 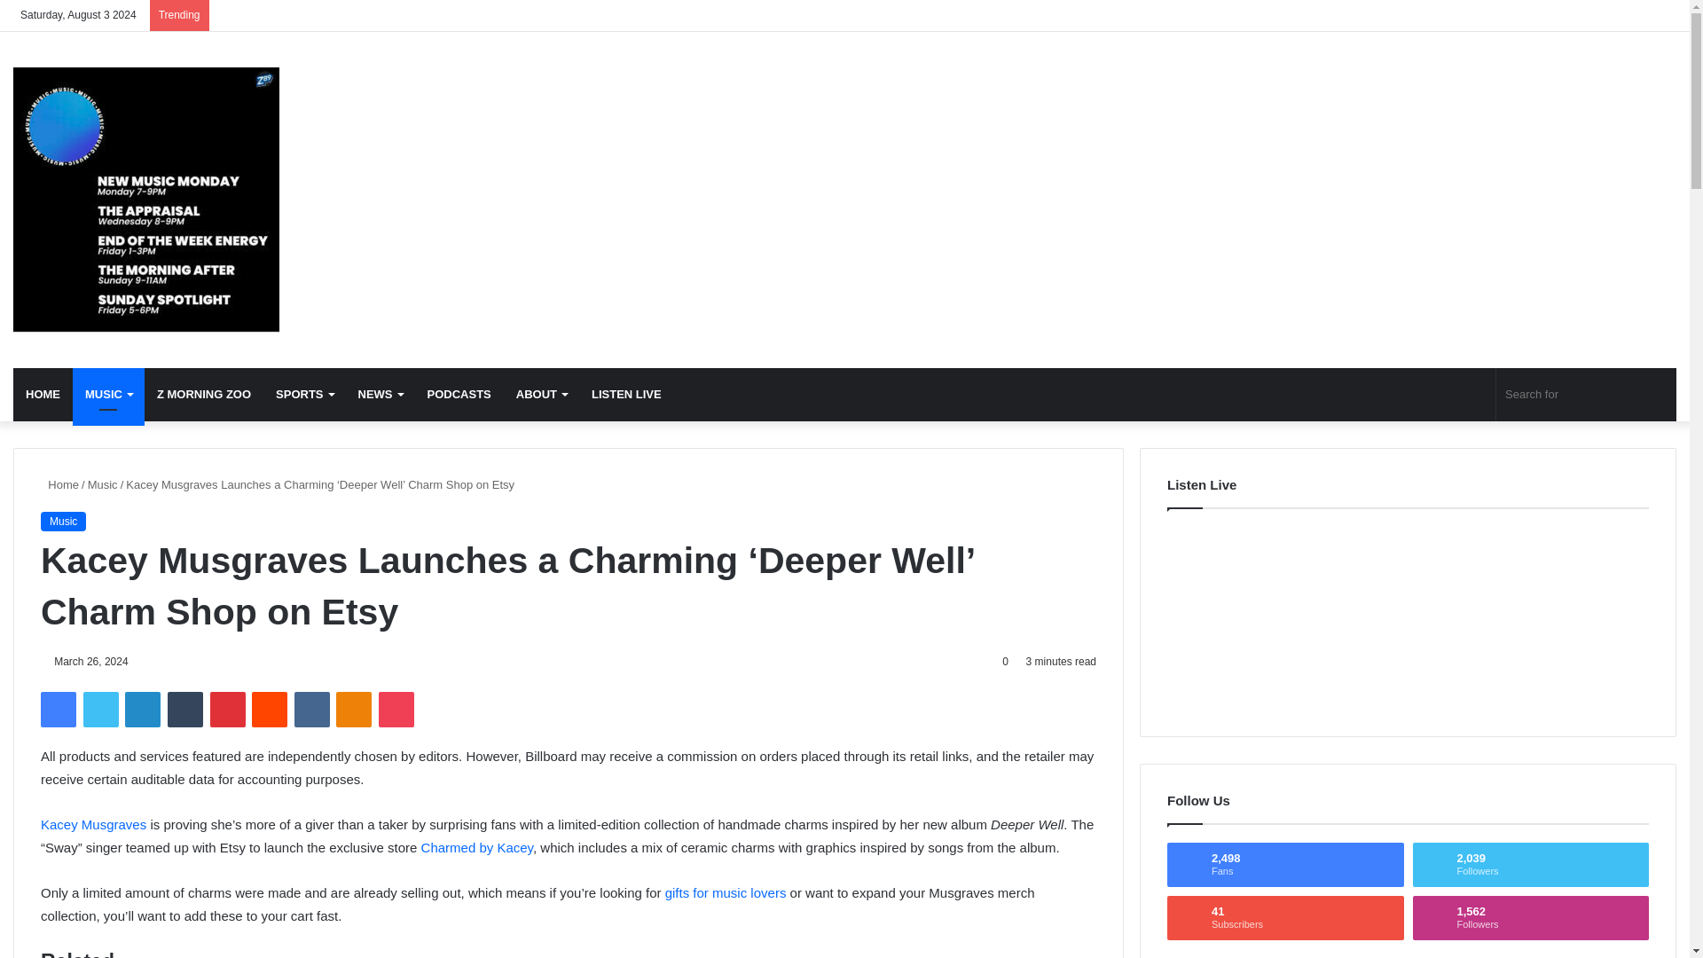 I want to click on Twitter, so click(x=101, y=709).